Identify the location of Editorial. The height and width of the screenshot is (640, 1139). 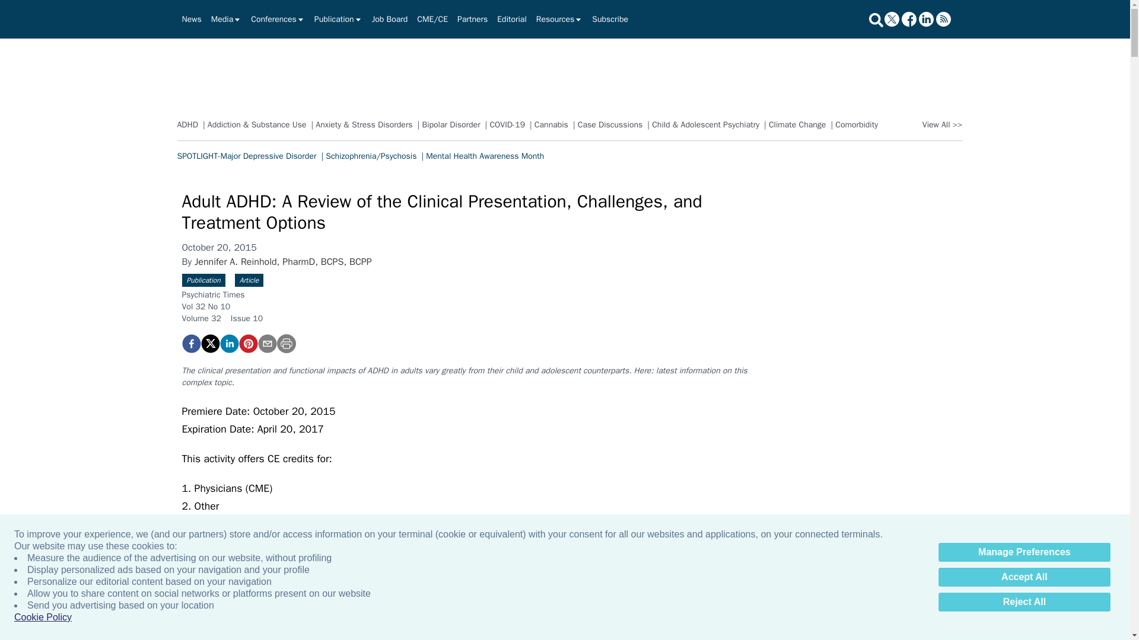
(511, 19).